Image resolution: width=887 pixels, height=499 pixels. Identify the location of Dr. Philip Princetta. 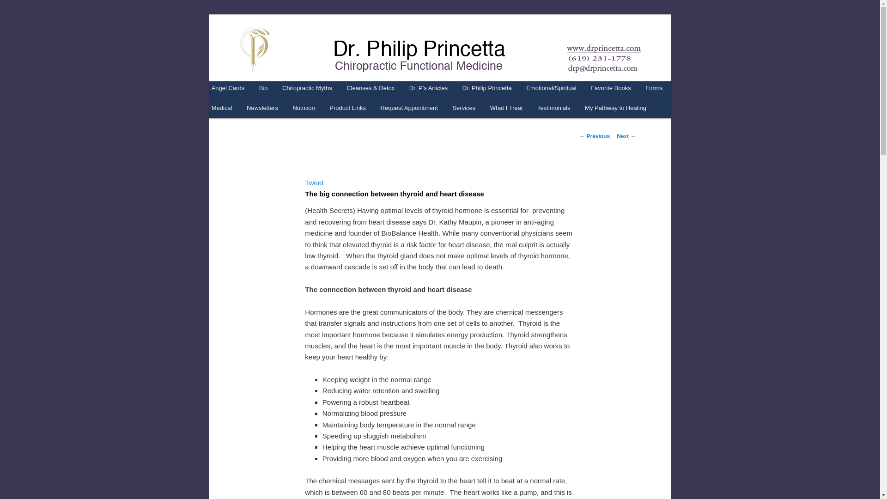
(487, 88).